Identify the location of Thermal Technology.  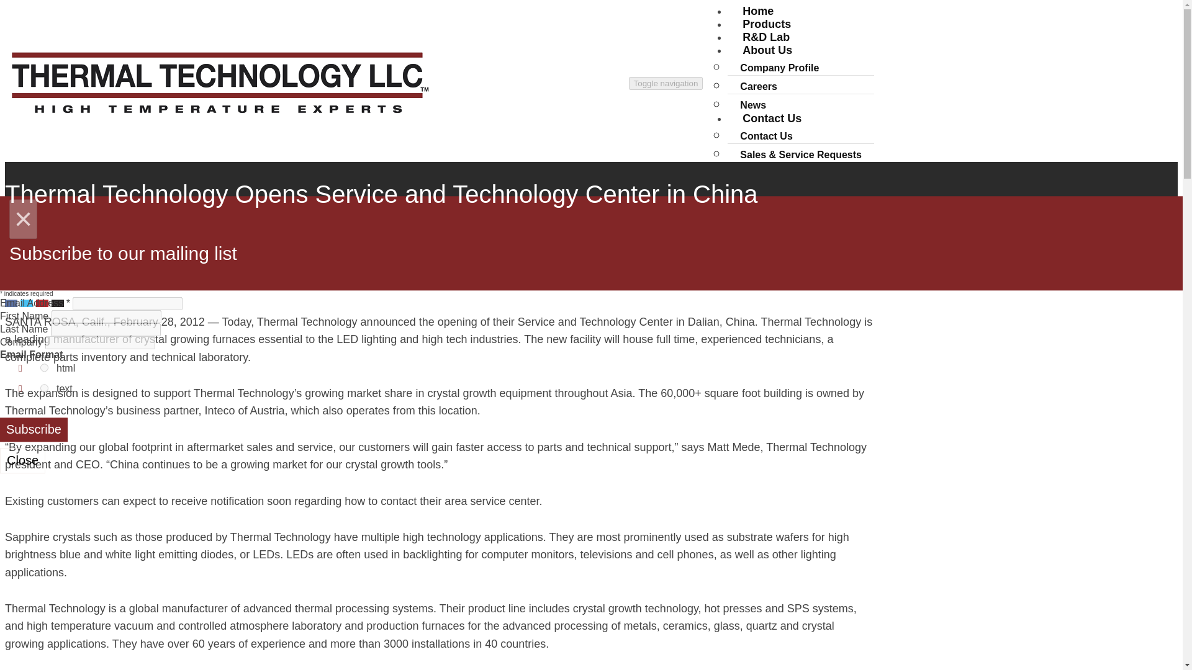
(220, 118).